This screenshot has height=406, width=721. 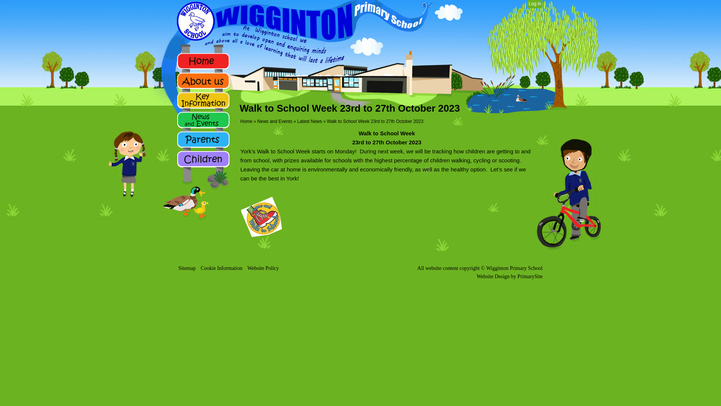 What do you see at coordinates (535, 4) in the screenshot?
I see `Log in` at bounding box center [535, 4].